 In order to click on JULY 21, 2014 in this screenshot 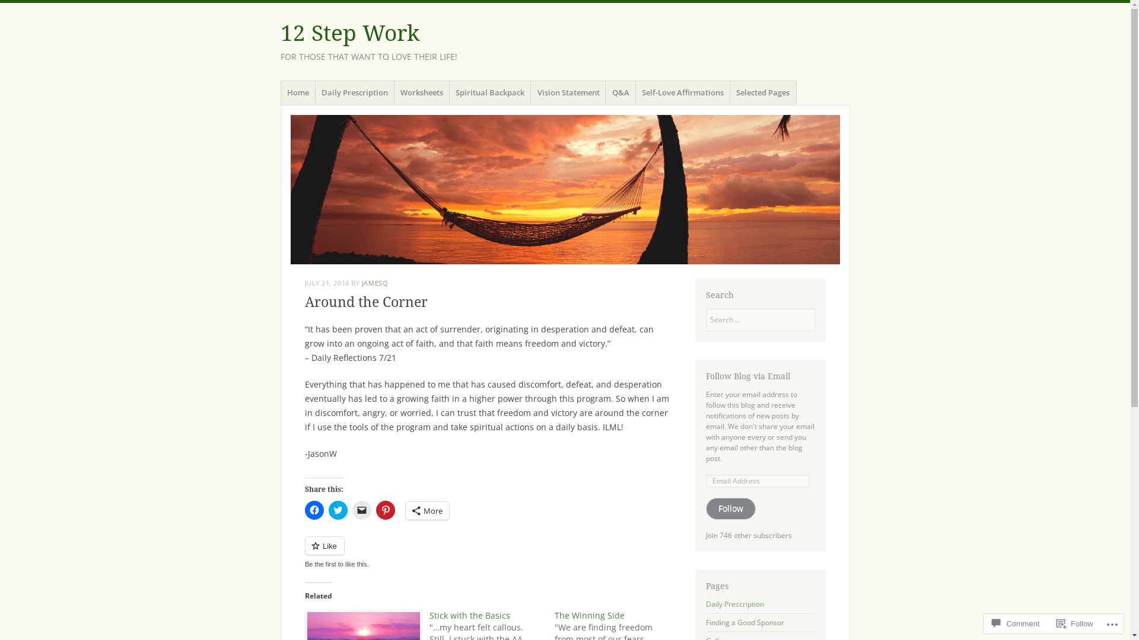, I will do `click(327, 283)`.